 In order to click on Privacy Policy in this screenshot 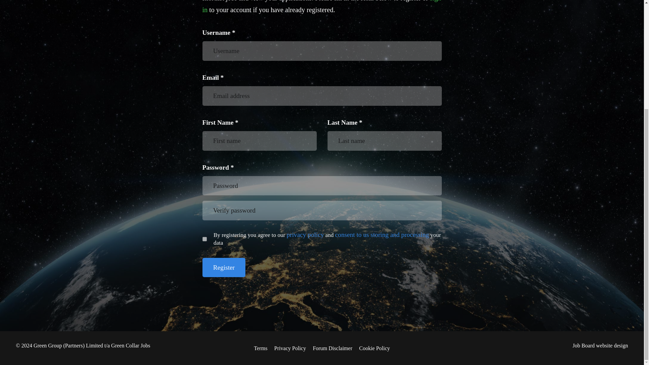, I will do `click(290, 348)`.